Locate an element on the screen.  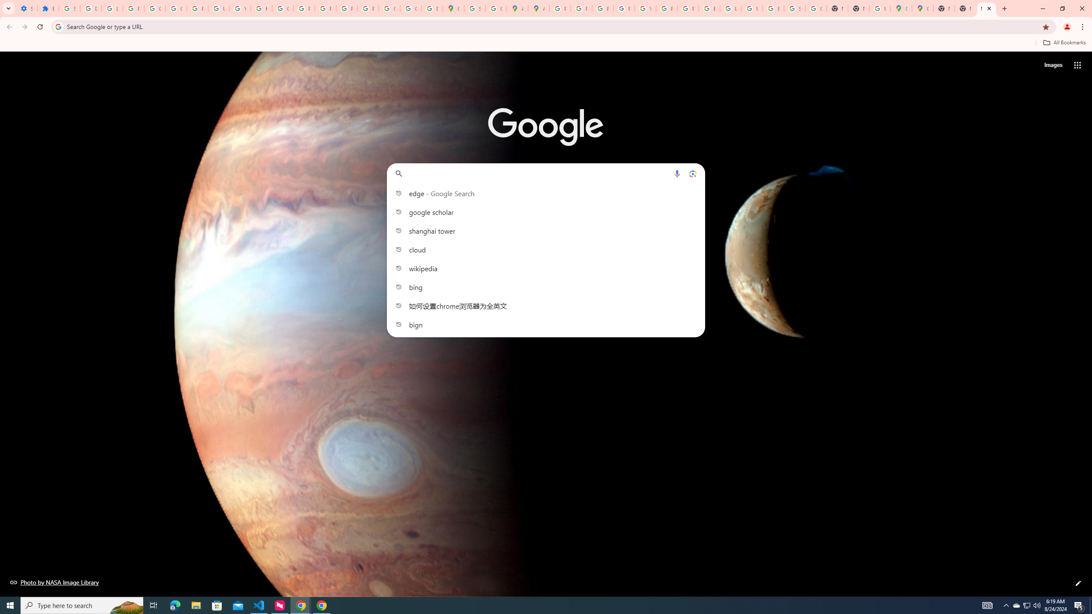
Privacy Help Center - Policies Help is located at coordinates (602, 9).